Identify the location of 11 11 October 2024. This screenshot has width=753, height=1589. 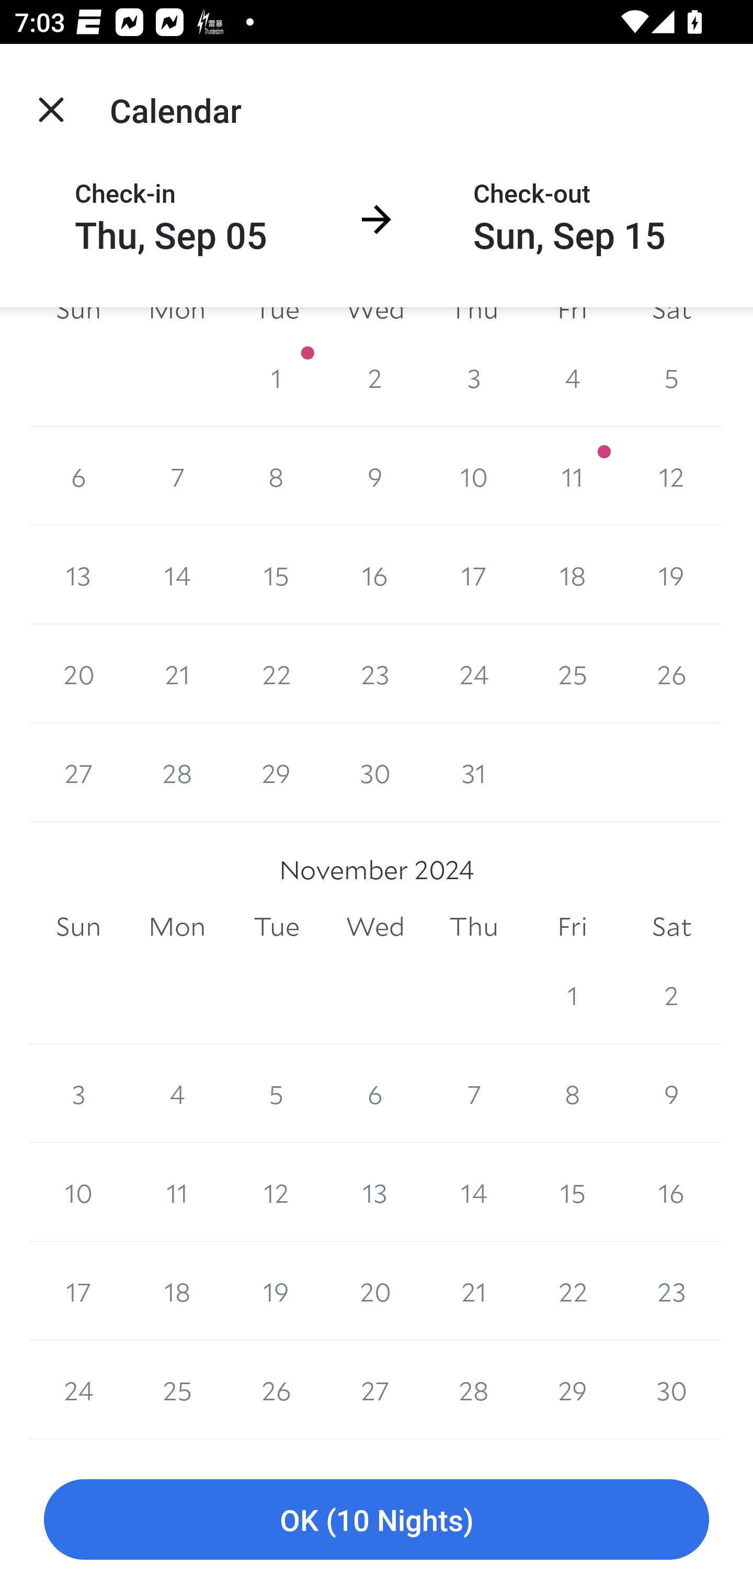
(572, 477).